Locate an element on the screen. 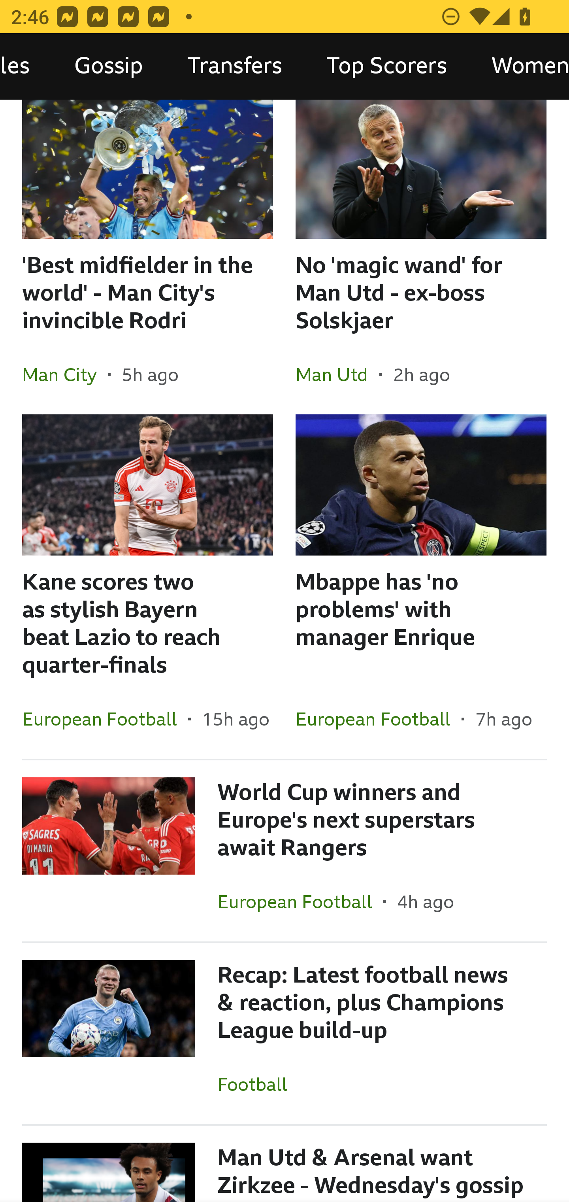 This screenshot has height=1202, width=569. Top Scorers is located at coordinates (387, 66).